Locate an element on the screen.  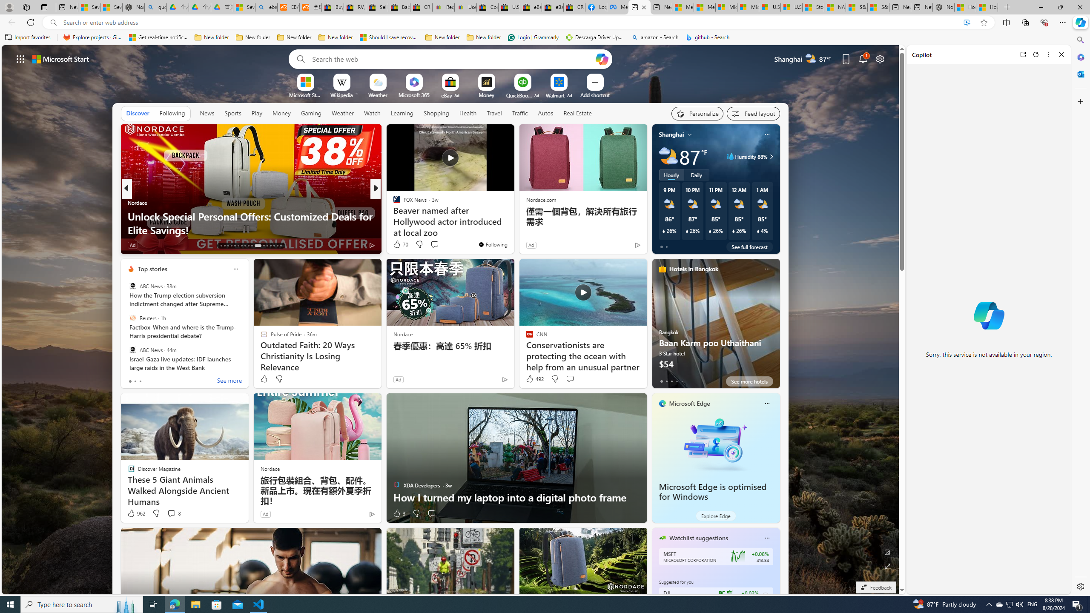
Learning is located at coordinates (402, 113).